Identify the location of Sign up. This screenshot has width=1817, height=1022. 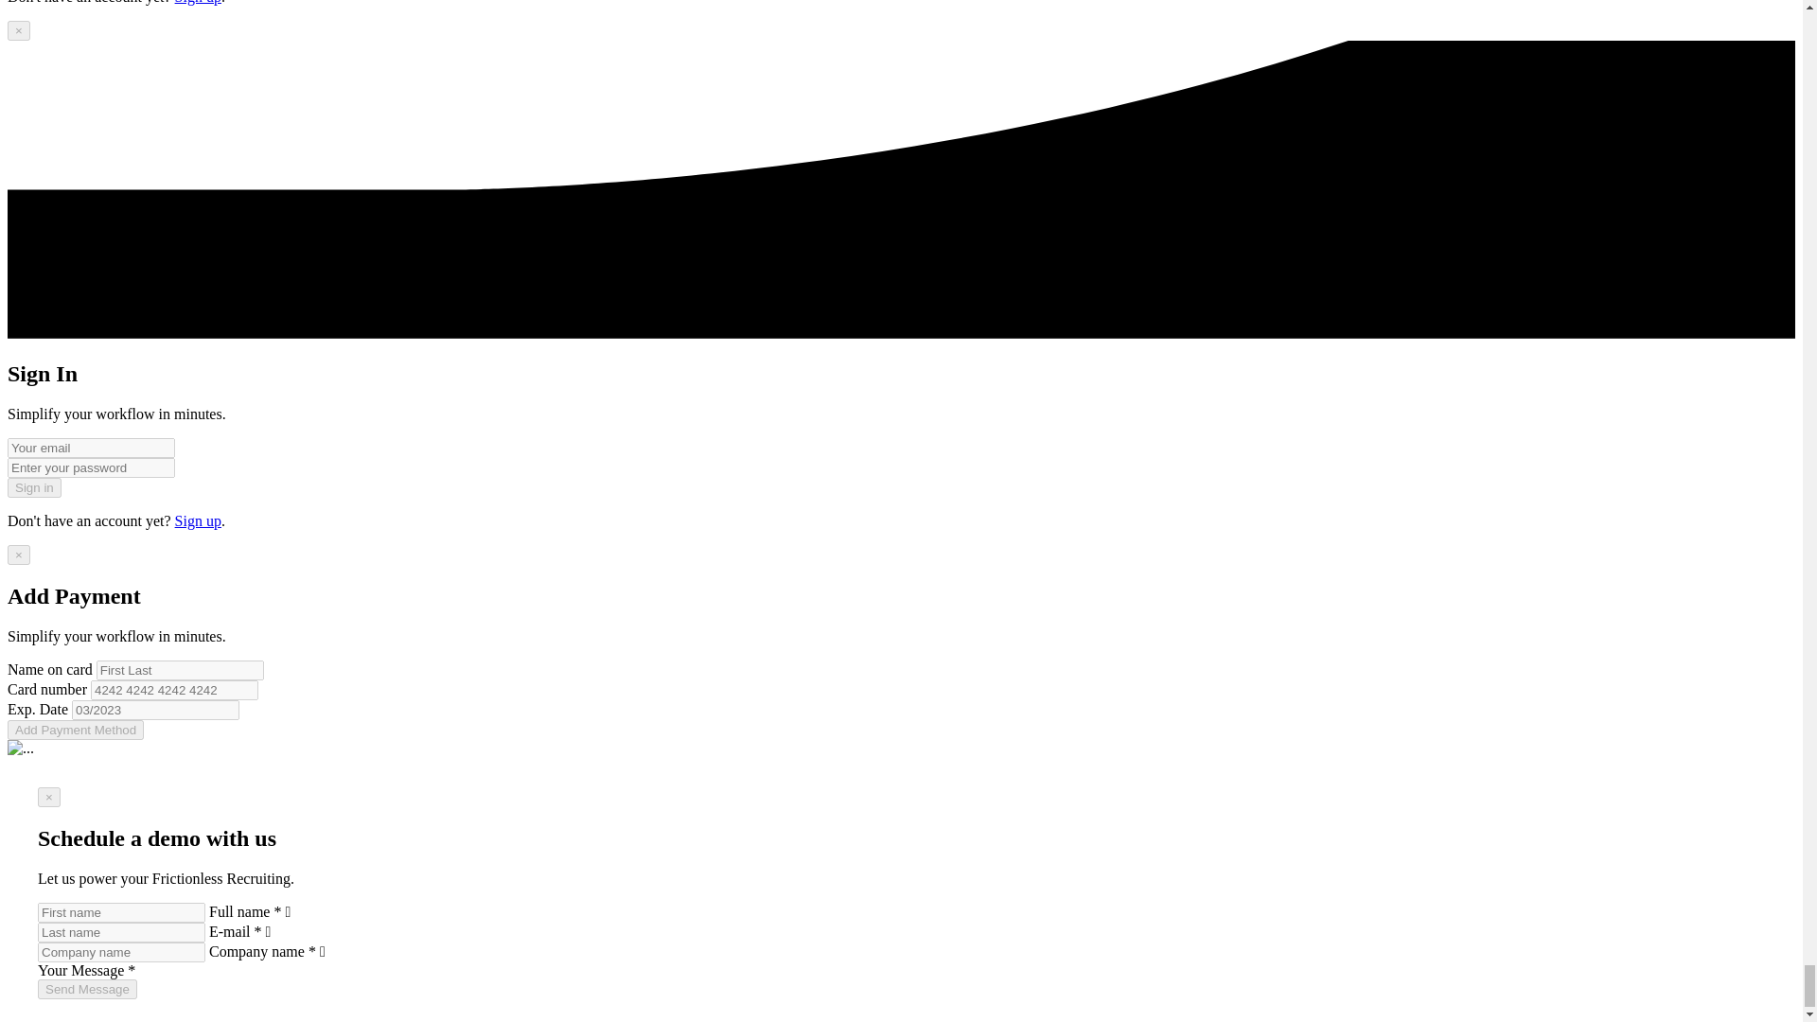
(198, 2).